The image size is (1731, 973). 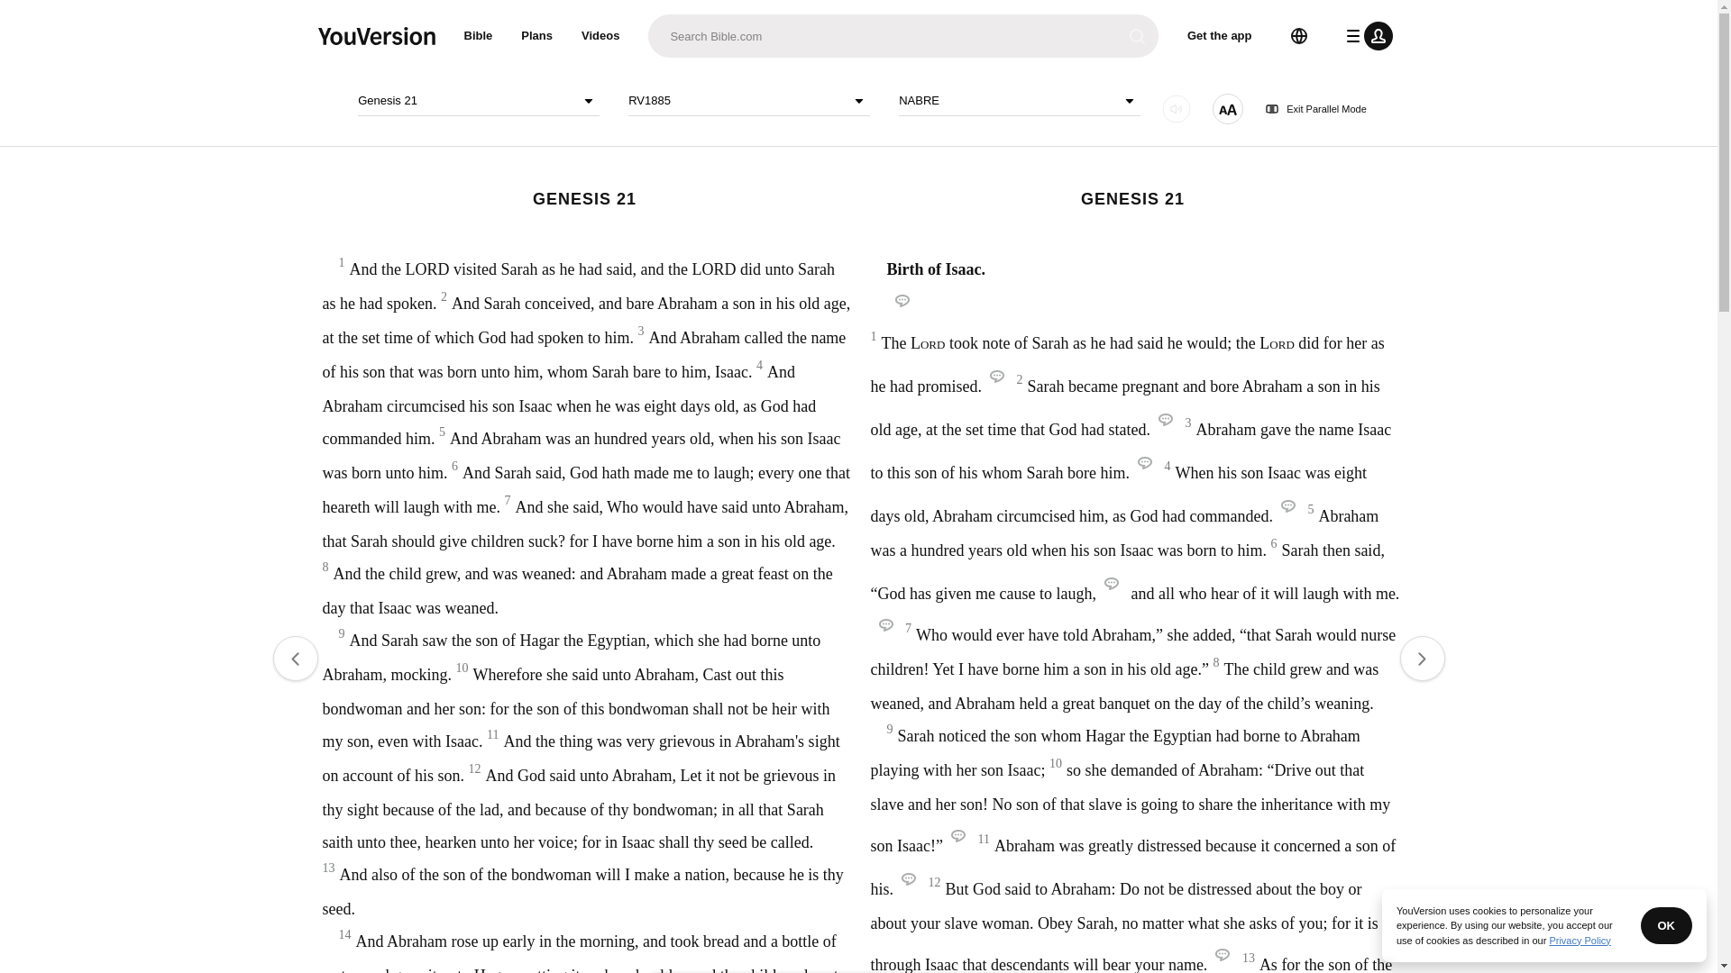 I want to click on Get the app, so click(x=1220, y=36).